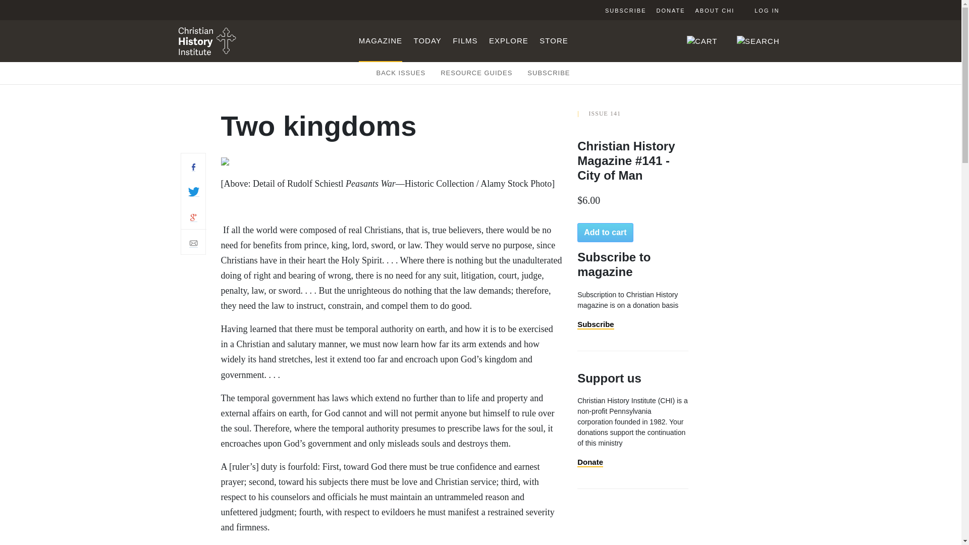  I want to click on ABOUT CHI, so click(715, 10).